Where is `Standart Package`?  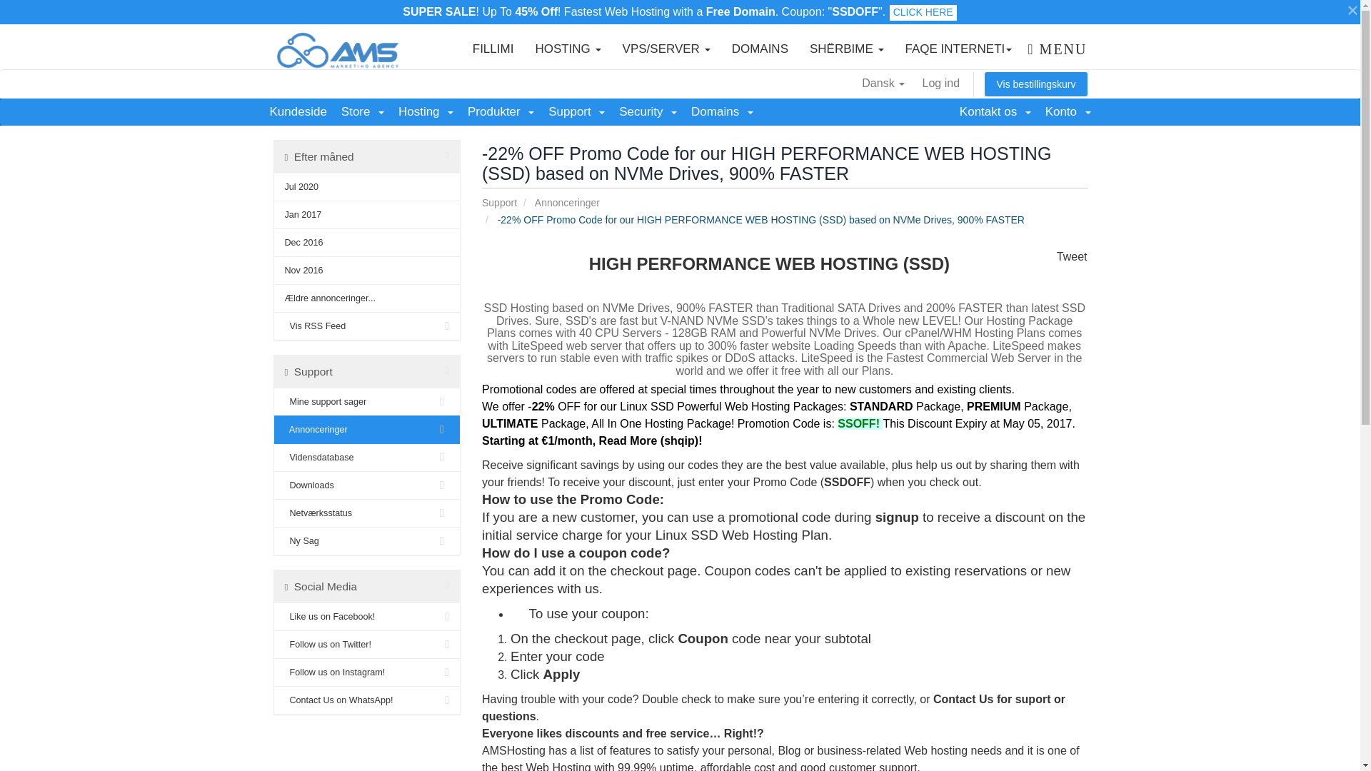 Standart Package is located at coordinates (881, 405).